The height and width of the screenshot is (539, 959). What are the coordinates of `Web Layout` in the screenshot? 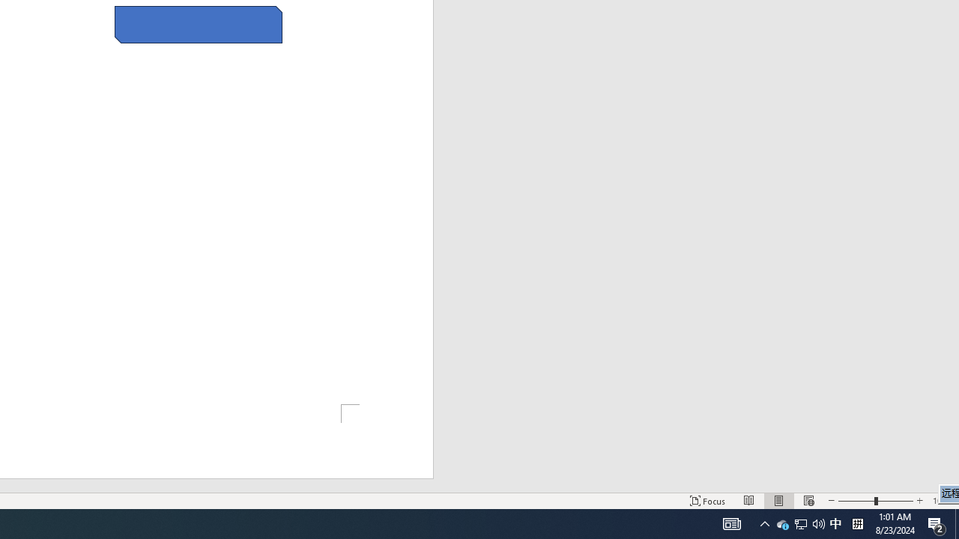 It's located at (808, 500).